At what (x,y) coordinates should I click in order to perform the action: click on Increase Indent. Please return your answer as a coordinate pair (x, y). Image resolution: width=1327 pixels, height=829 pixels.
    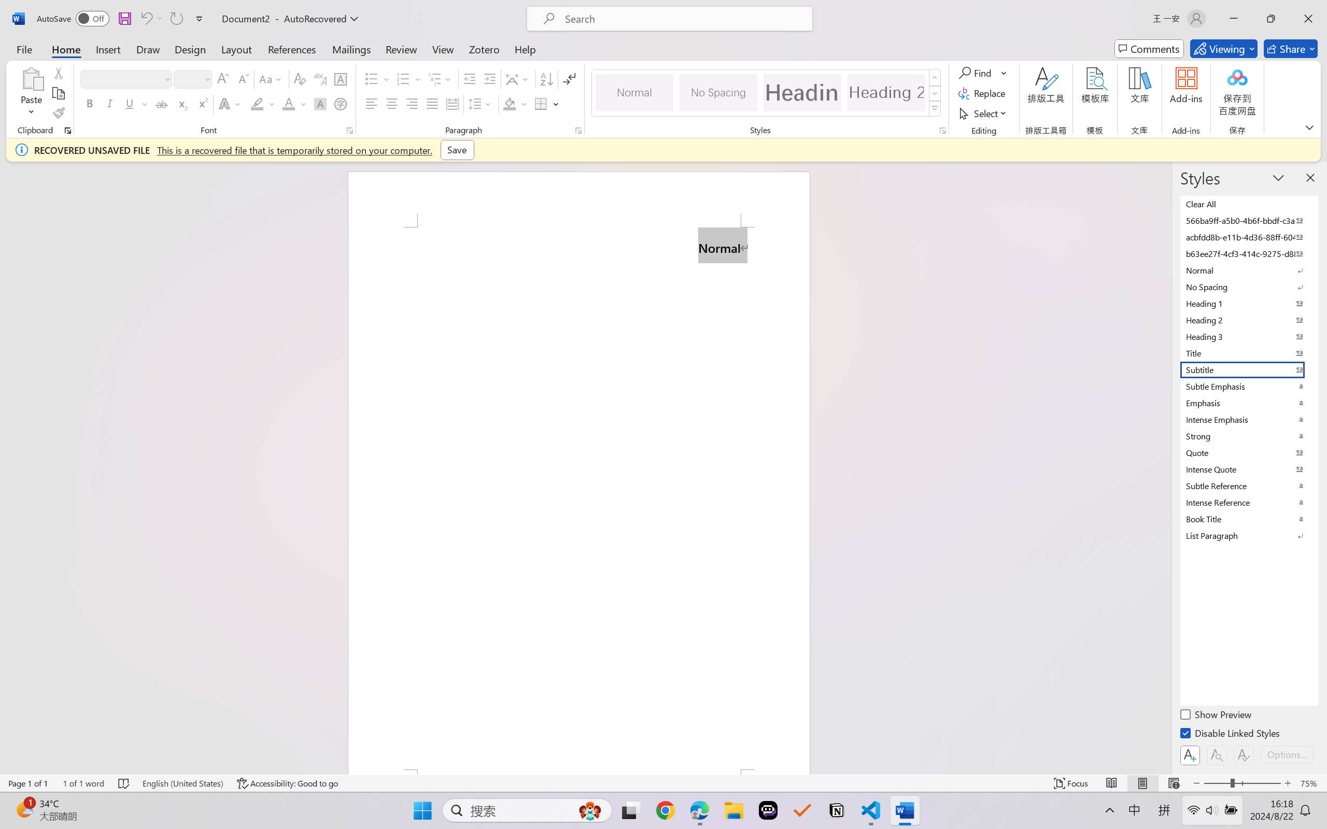
    Looking at the image, I should click on (489, 79).